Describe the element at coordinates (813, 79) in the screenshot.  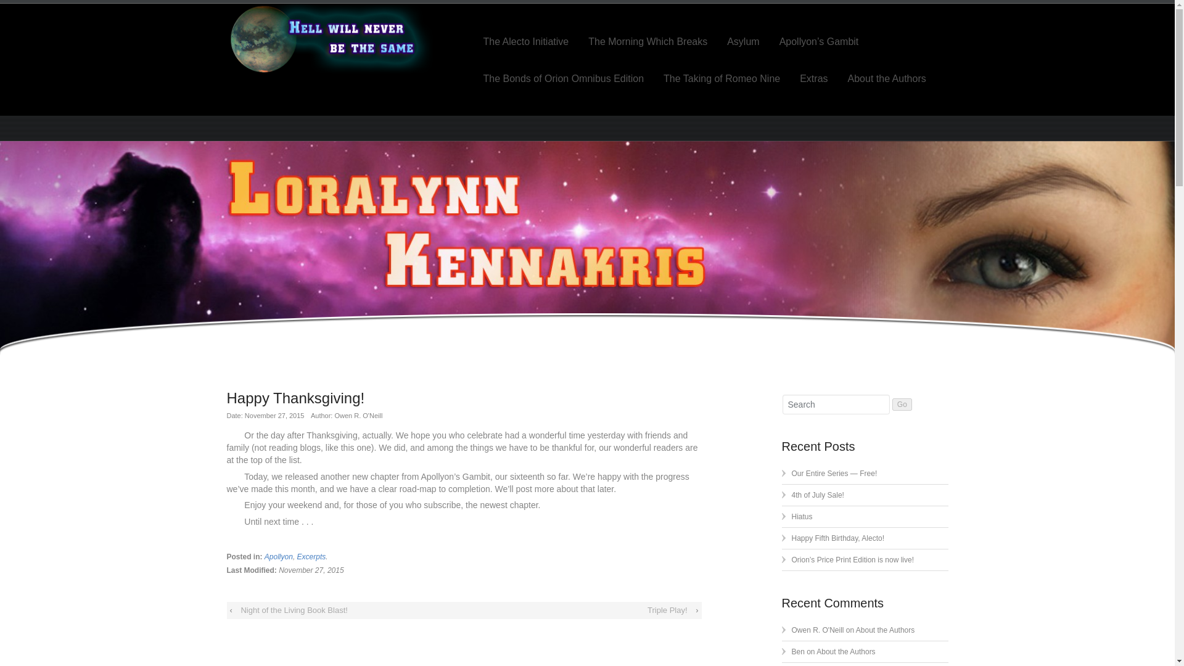
I see `Extras` at that location.